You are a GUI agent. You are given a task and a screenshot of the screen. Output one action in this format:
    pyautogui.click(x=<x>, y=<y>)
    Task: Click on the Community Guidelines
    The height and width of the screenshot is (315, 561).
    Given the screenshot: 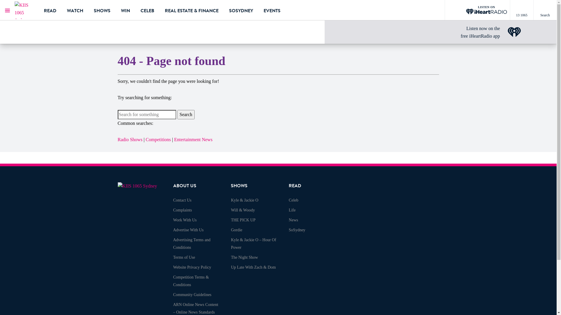 What is the action you would take?
    pyautogui.click(x=192, y=295)
    